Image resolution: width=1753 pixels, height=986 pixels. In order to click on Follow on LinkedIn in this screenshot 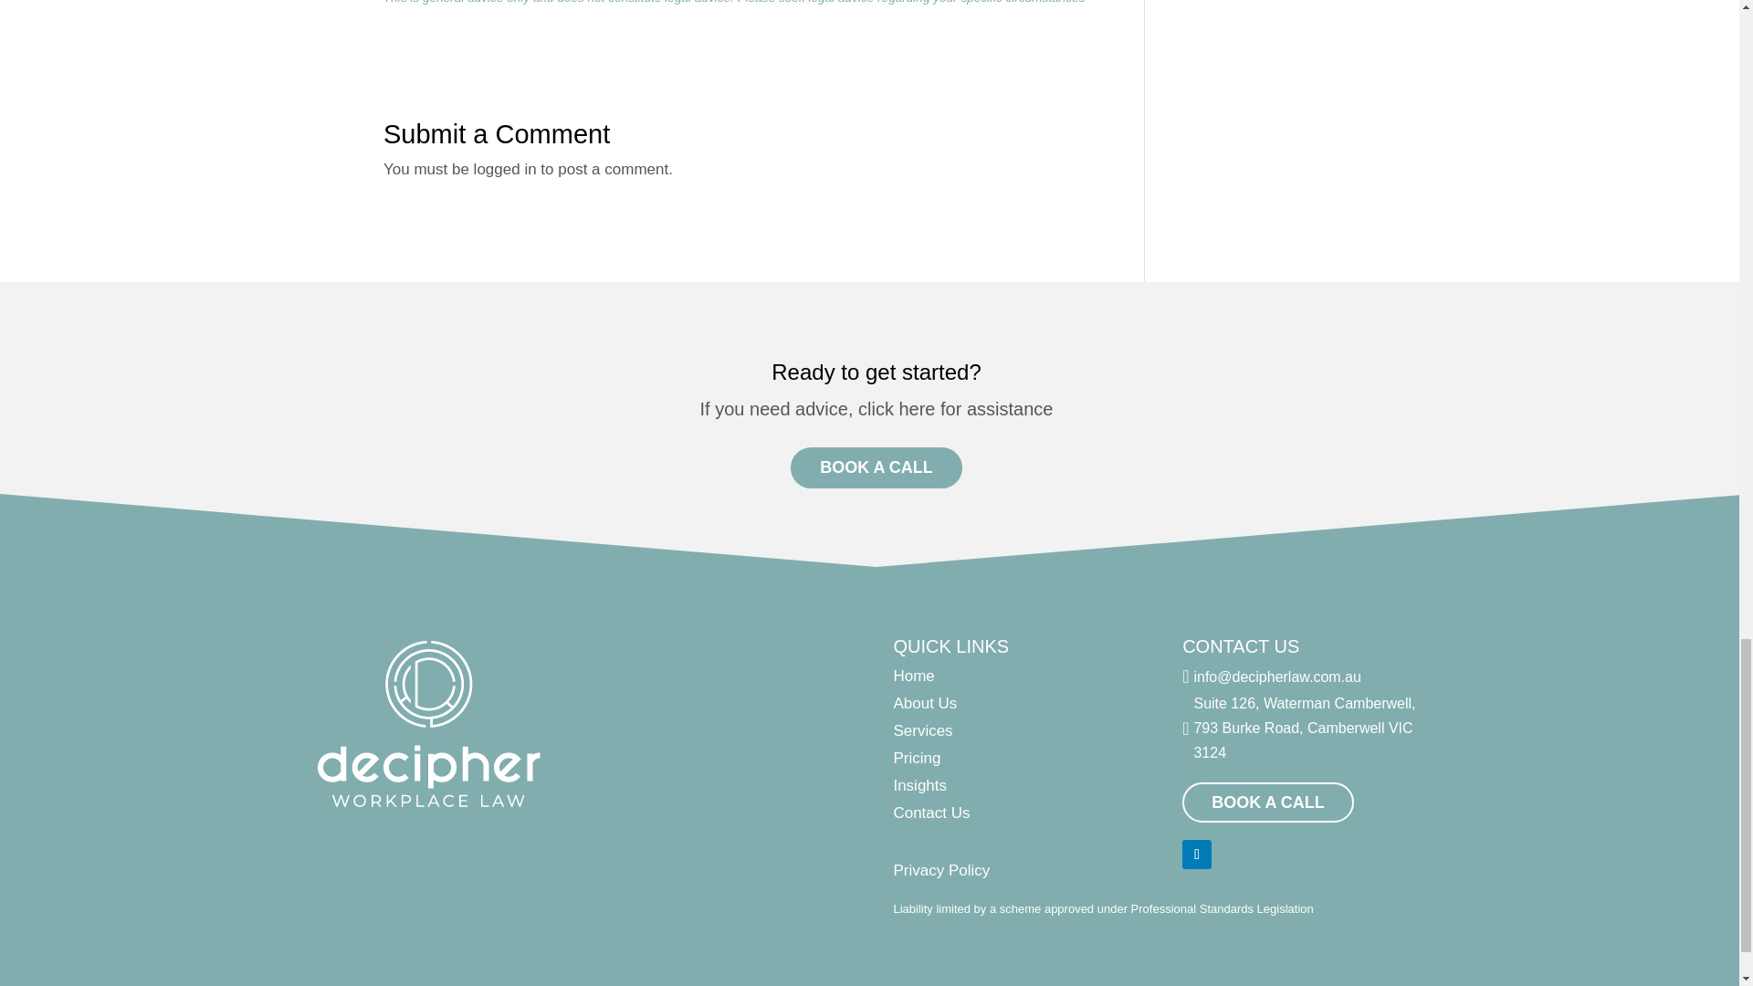, I will do `click(1196, 855)`.